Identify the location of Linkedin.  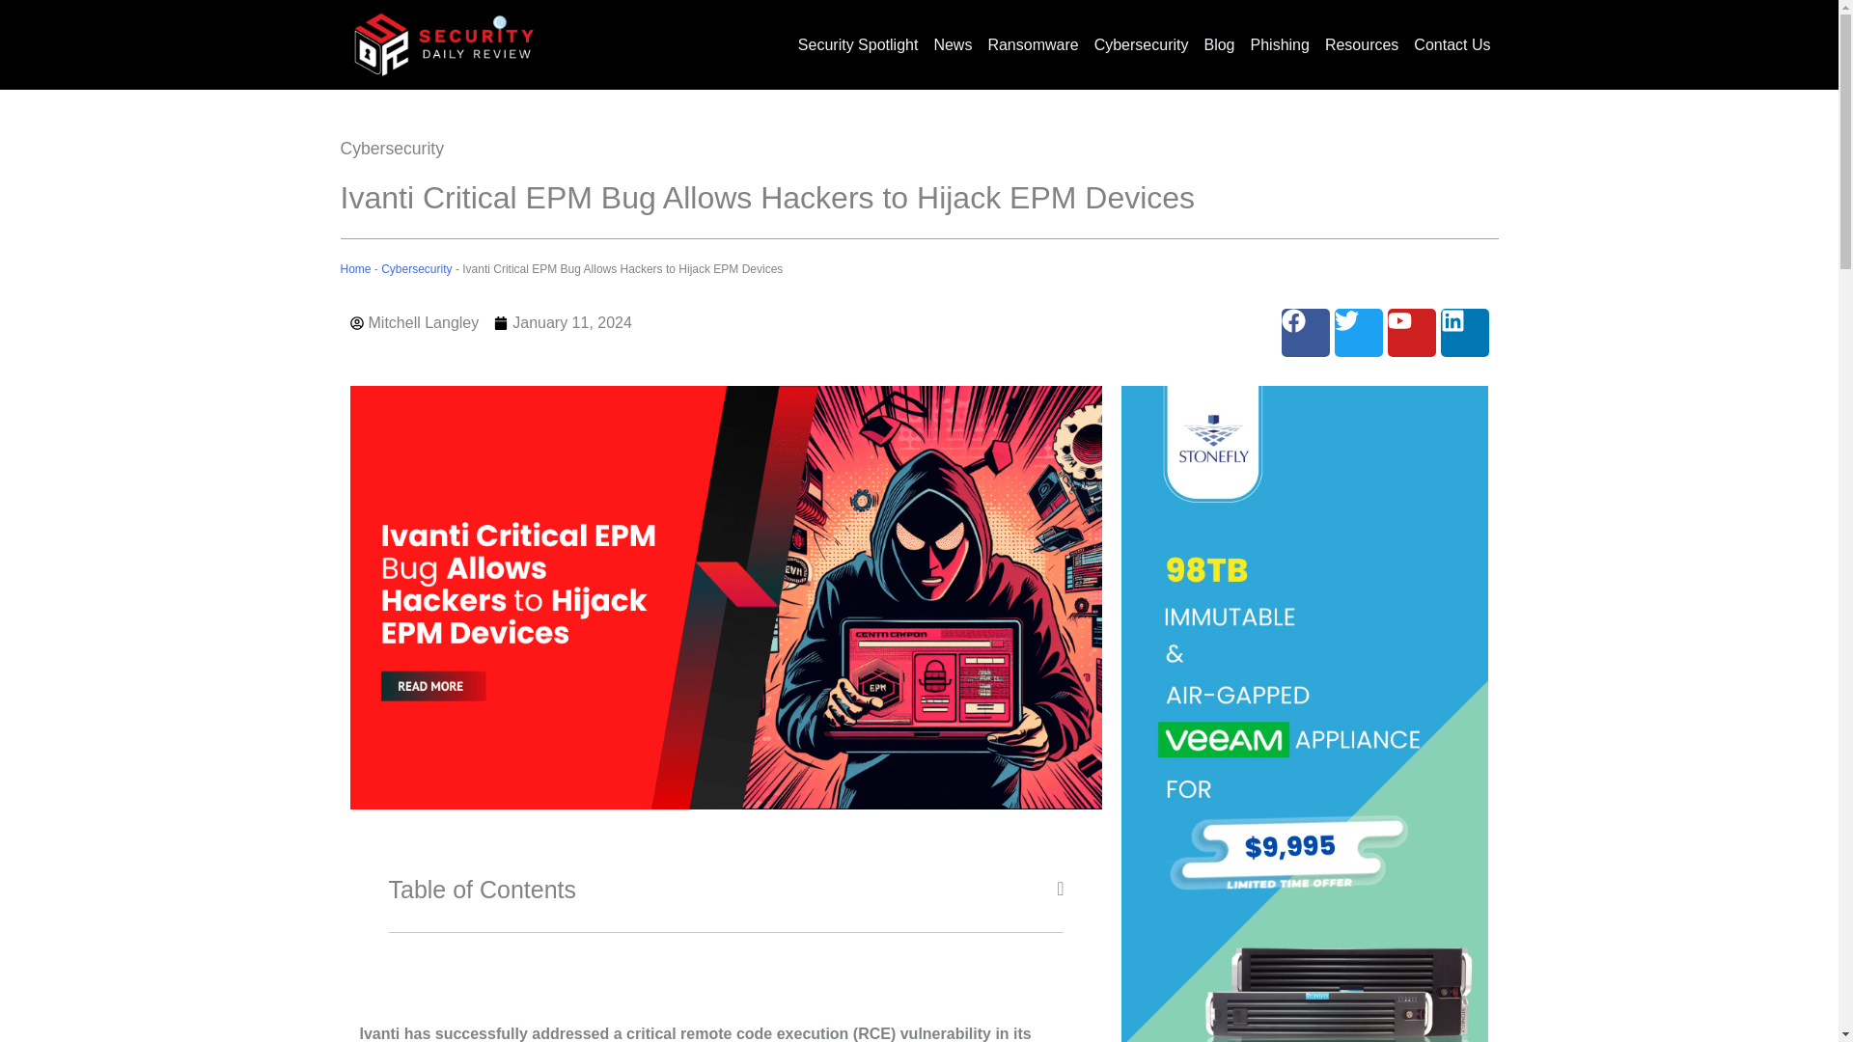
(1463, 332).